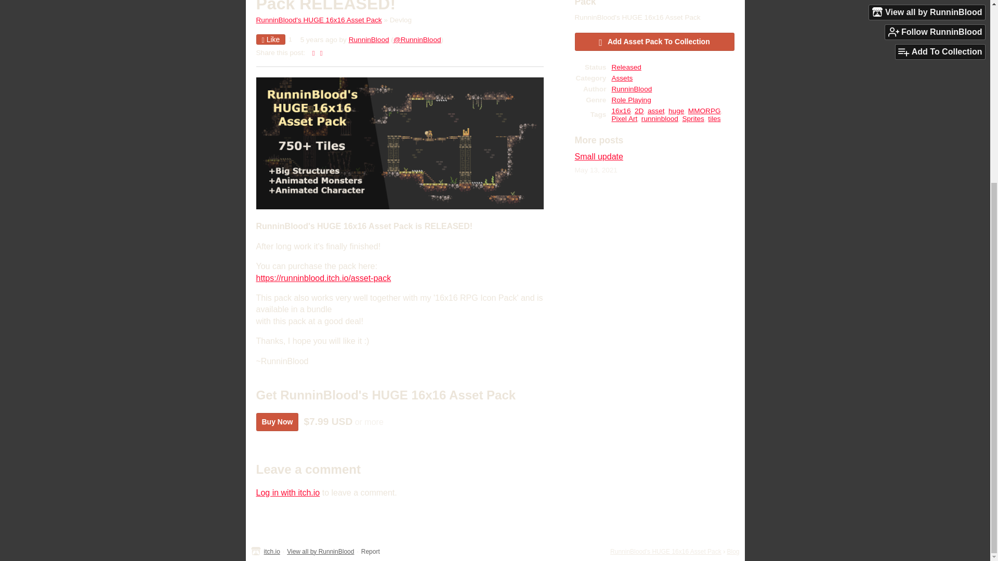 This screenshot has width=998, height=561. Describe the element at coordinates (631, 89) in the screenshot. I see `RunninBlood` at that location.